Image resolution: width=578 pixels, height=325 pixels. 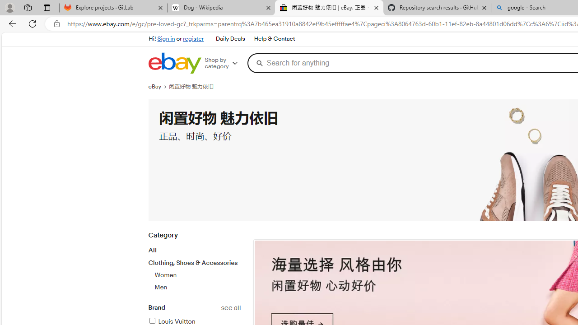 I want to click on Sign in, so click(x=166, y=39).